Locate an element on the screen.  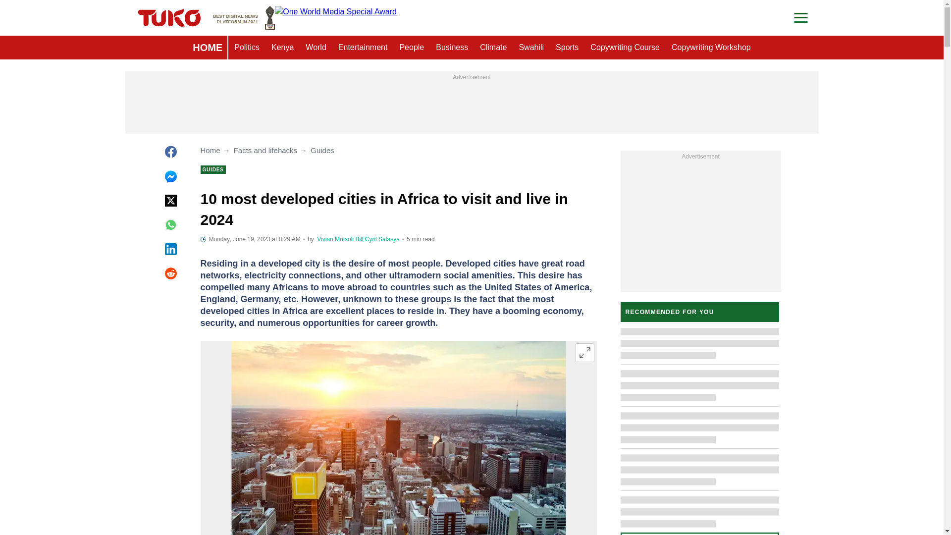
Swahili is located at coordinates (531, 48).